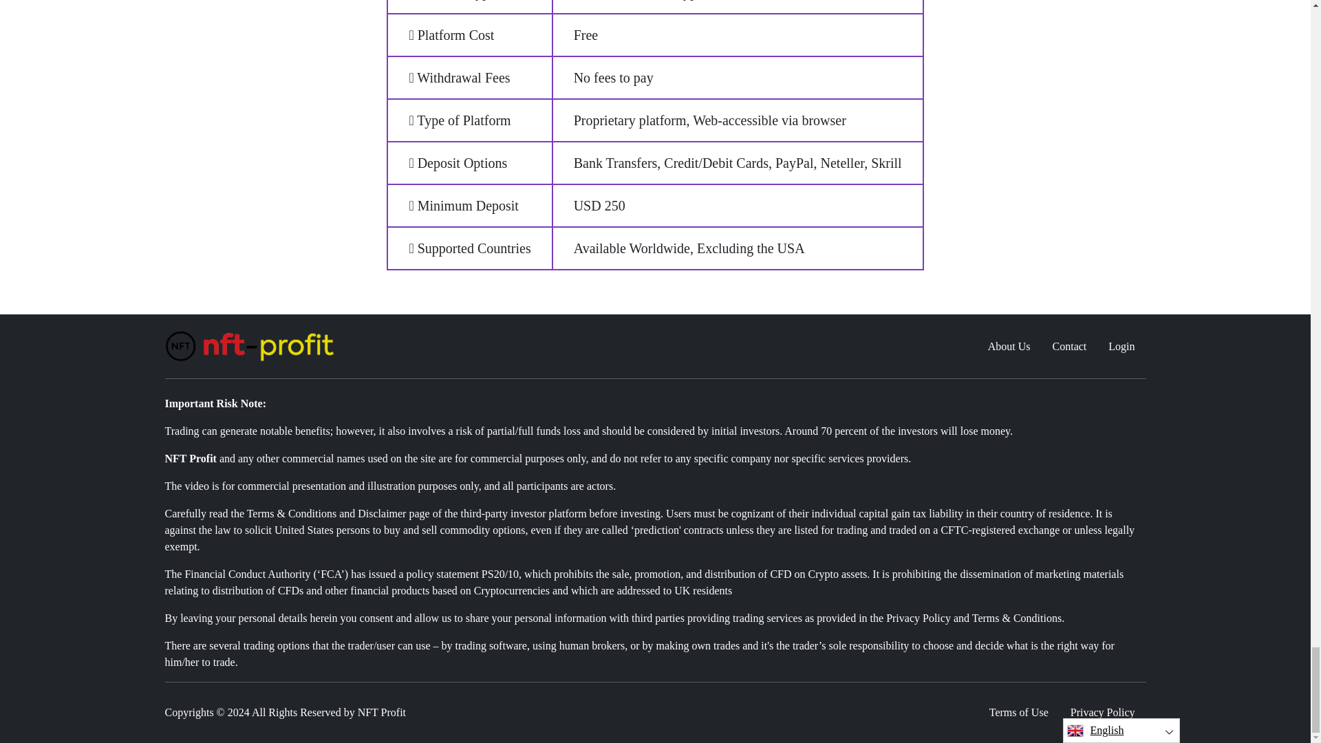 This screenshot has width=1321, height=743. Describe the element at coordinates (1121, 346) in the screenshot. I see `Login` at that location.